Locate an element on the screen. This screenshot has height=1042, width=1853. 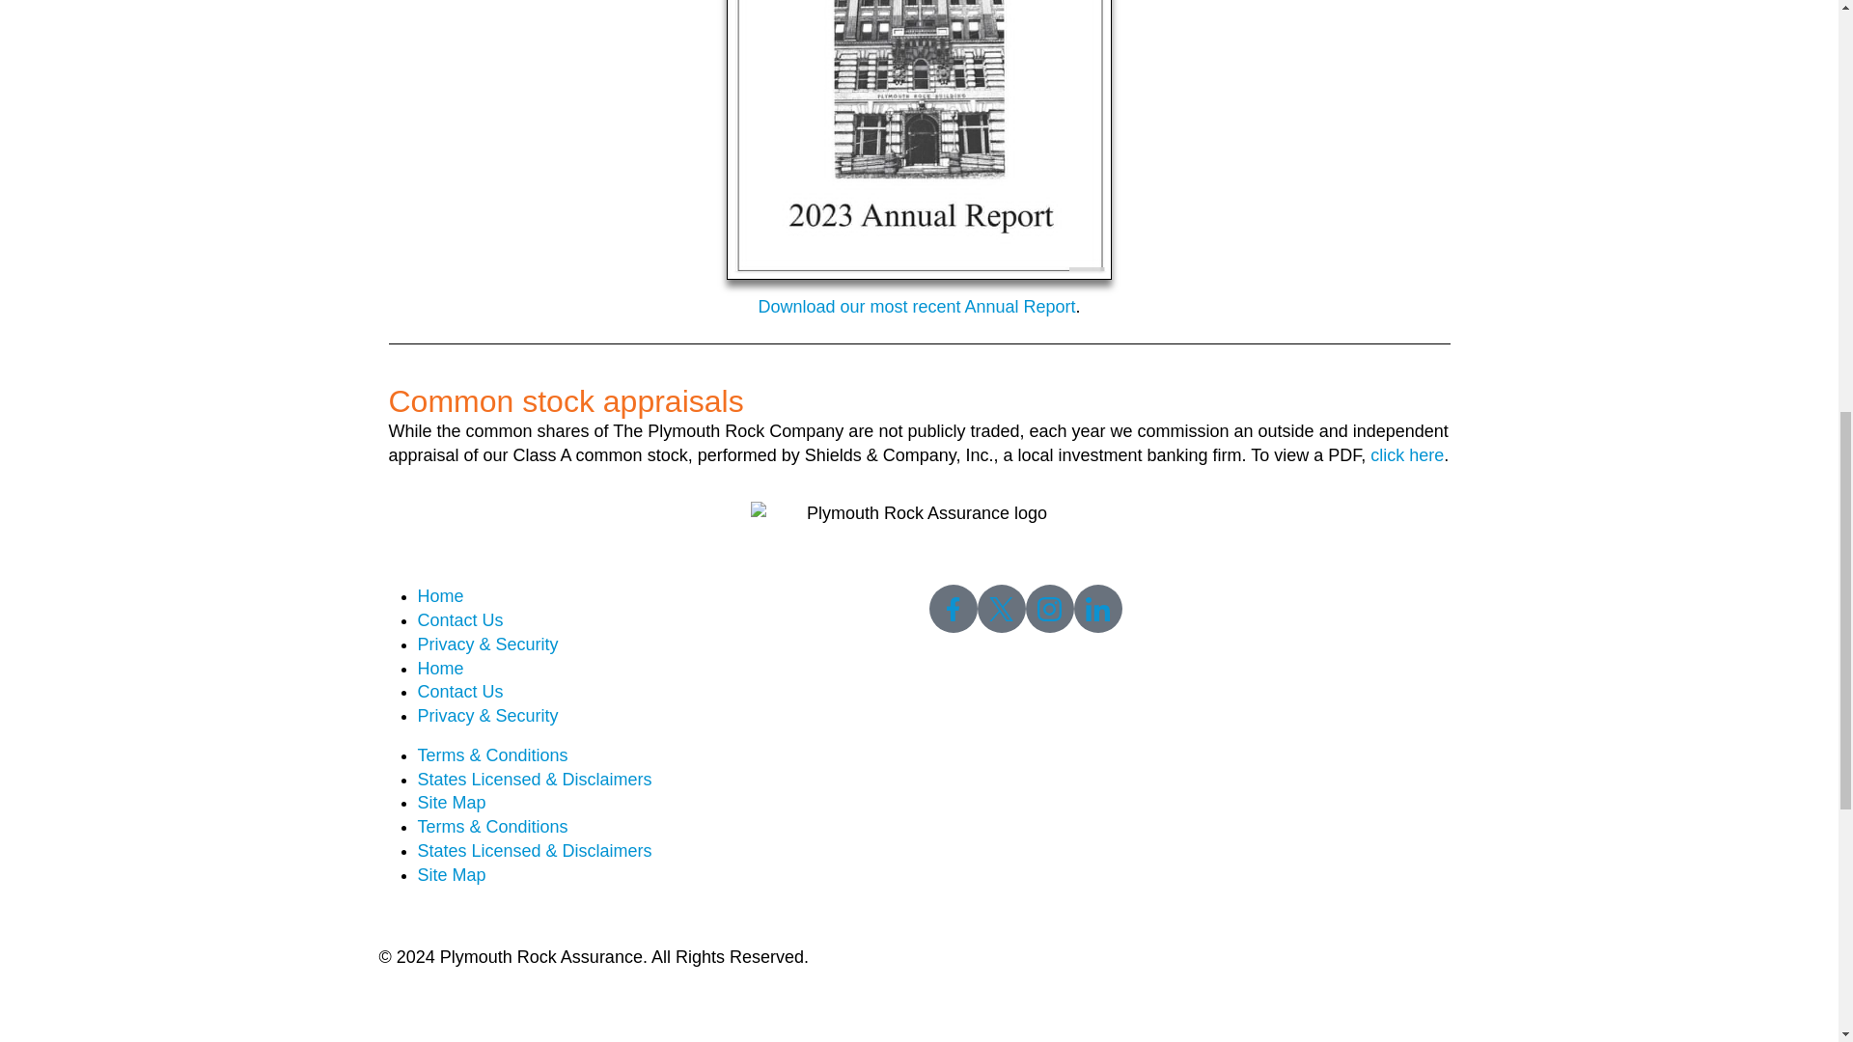
Home is located at coordinates (440, 668).